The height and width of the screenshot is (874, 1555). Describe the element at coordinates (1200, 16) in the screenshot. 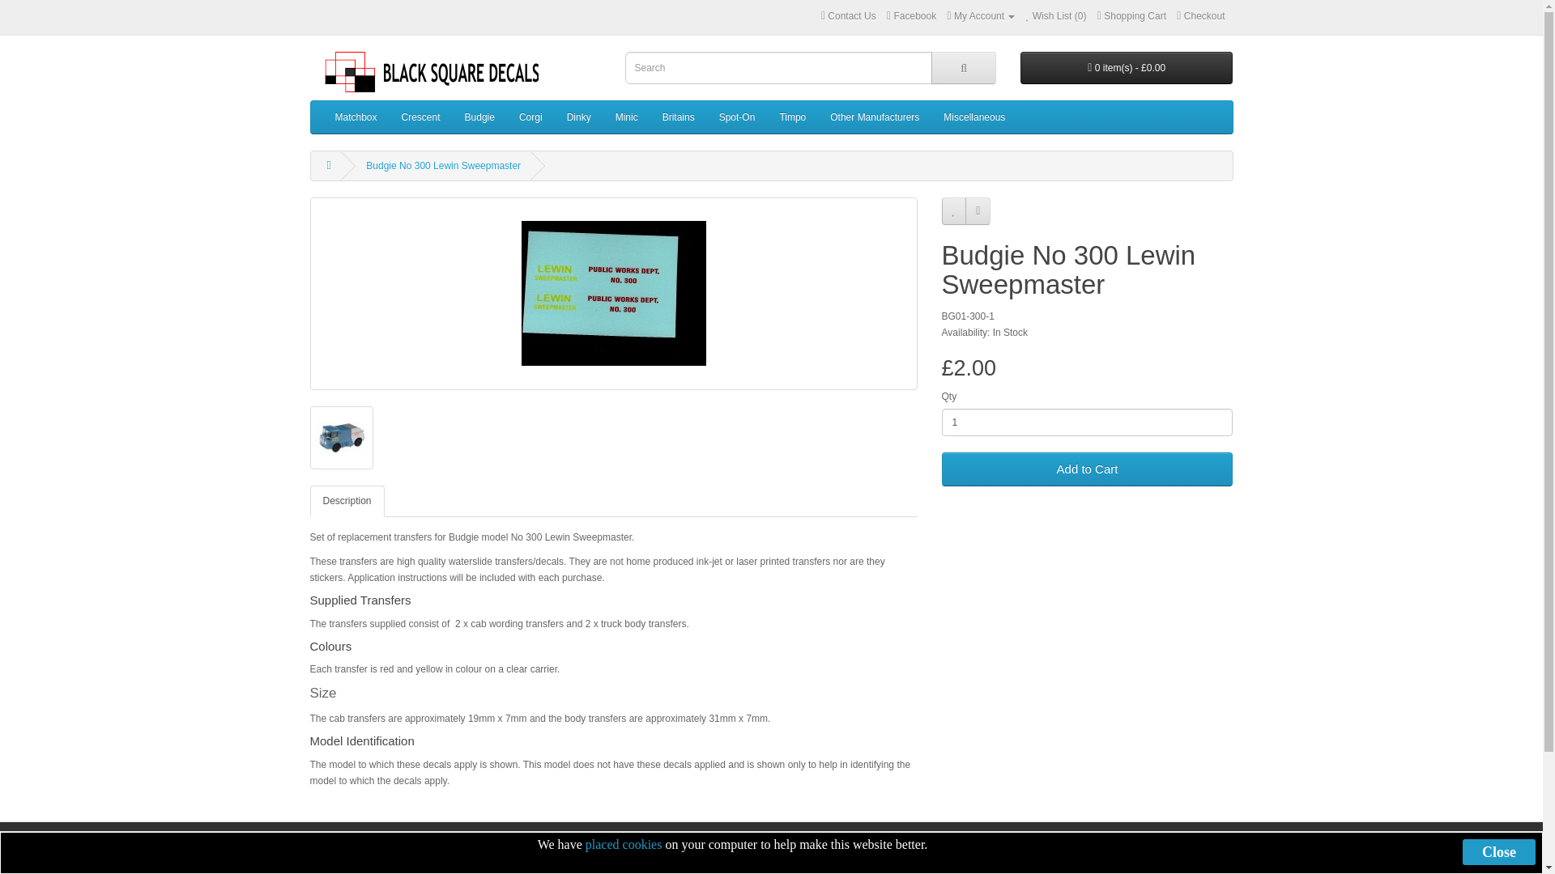

I see `Checkout` at that location.